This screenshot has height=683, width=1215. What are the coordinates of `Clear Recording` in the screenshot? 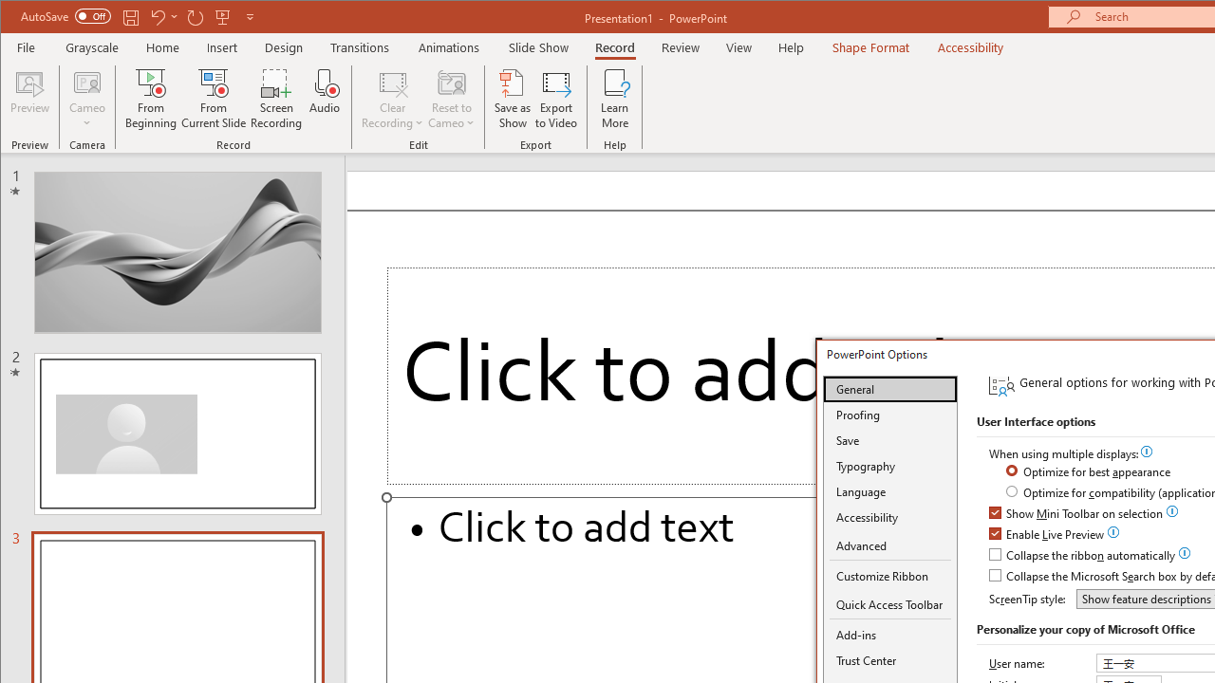 It's located at (393, 99).